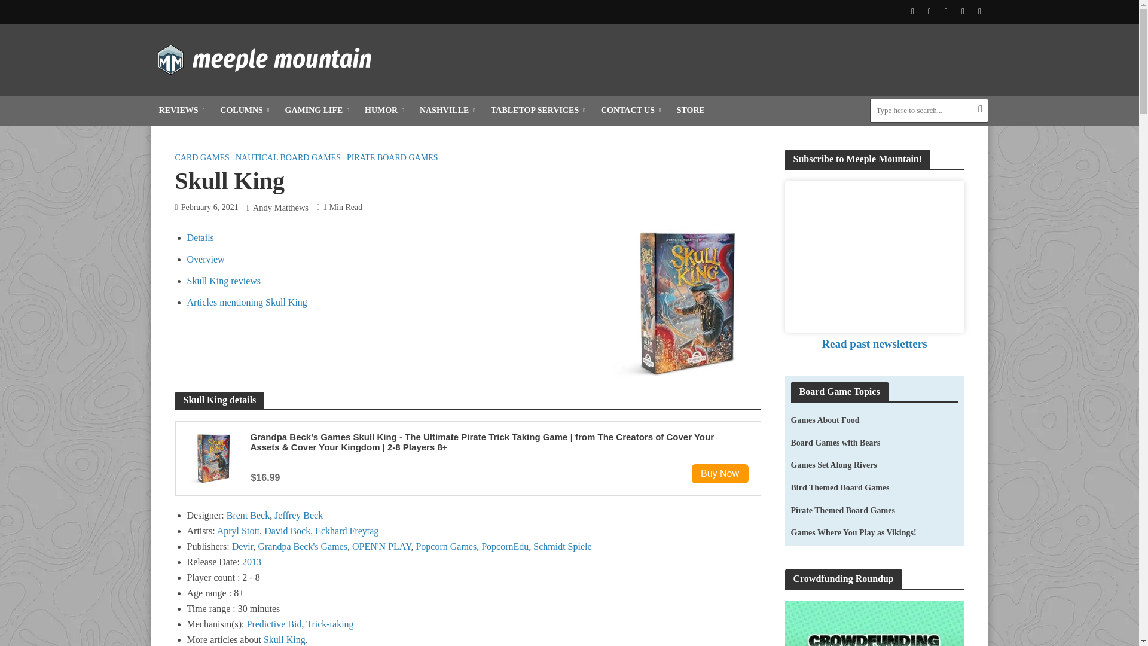 This screenshot has height=646, width=1148. What do you see at coordinates (244, 110) in the screenshot?
I see `COLUMNS` at bounding box center [244, 110].